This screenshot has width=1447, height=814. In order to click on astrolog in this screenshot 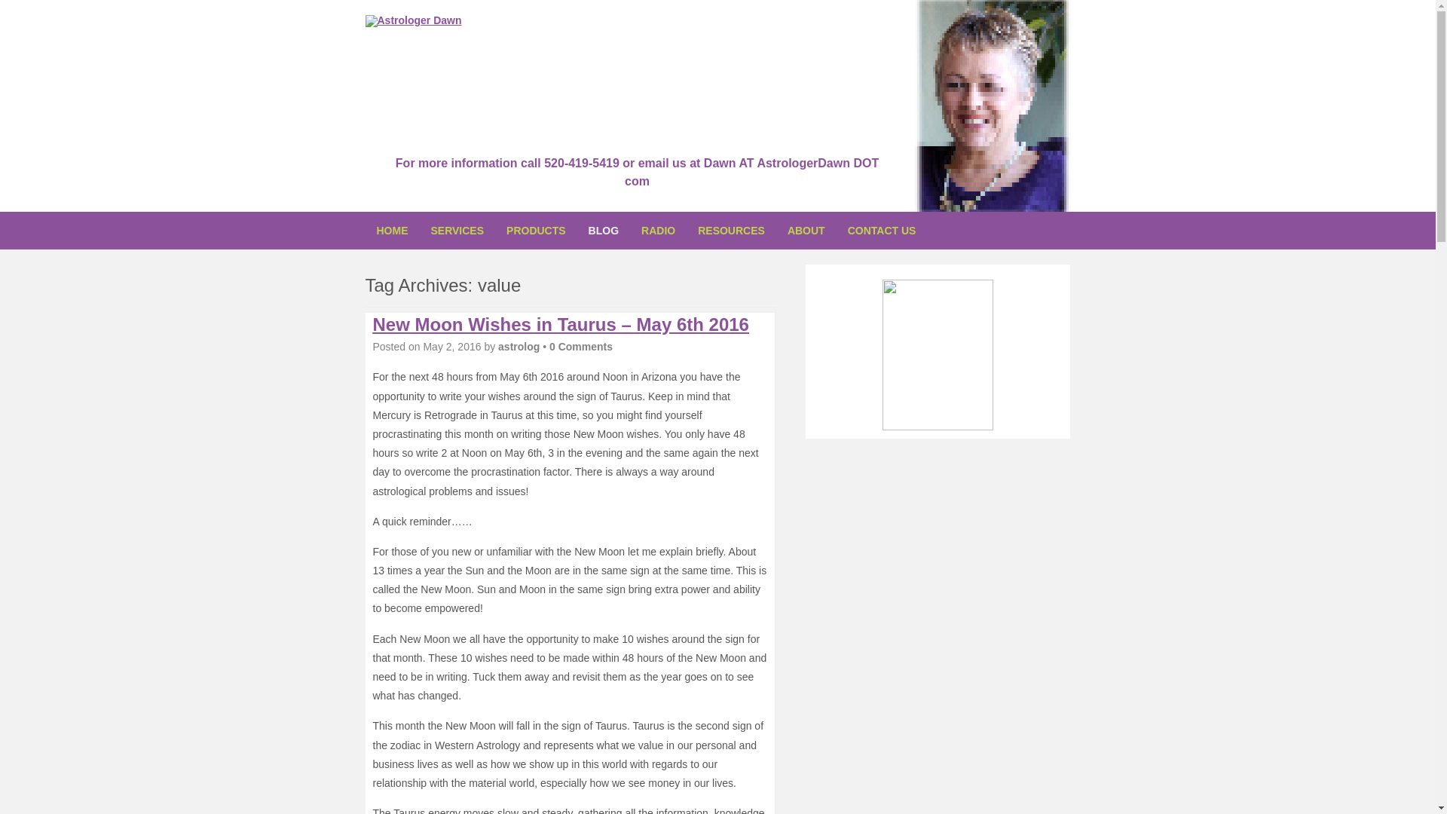, I will do `click(519, 347)`.